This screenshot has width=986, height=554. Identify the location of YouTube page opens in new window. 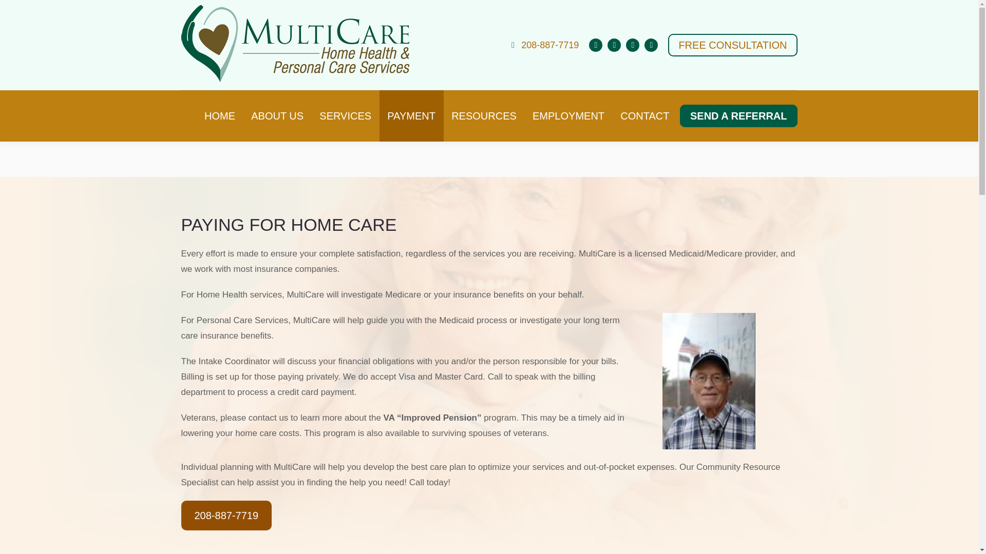
(614, 45).